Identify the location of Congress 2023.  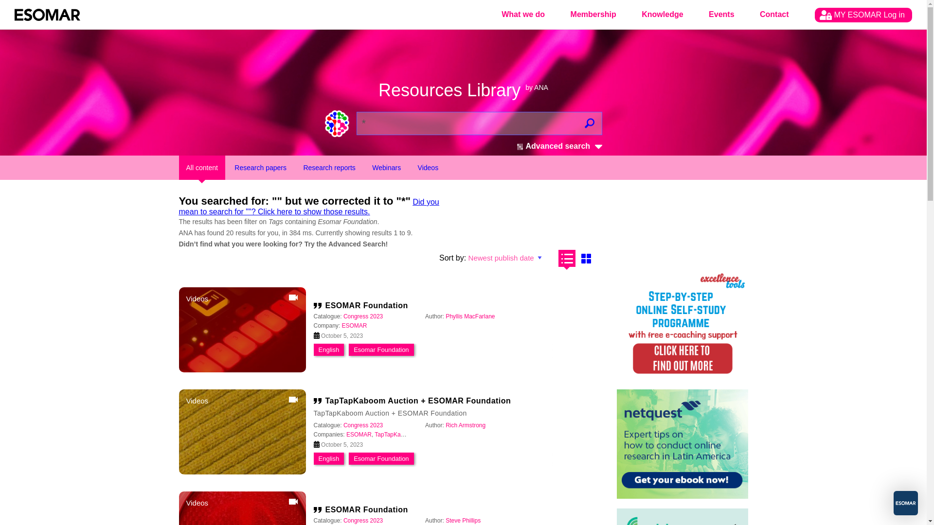
(363, 316).